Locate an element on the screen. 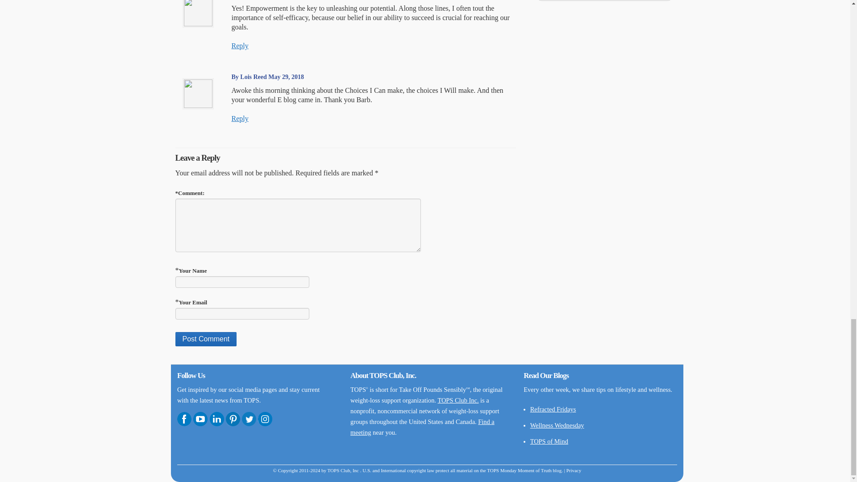 The width and height of the screenshot is (857, 482). Reply is located at coordinates (240, 119).